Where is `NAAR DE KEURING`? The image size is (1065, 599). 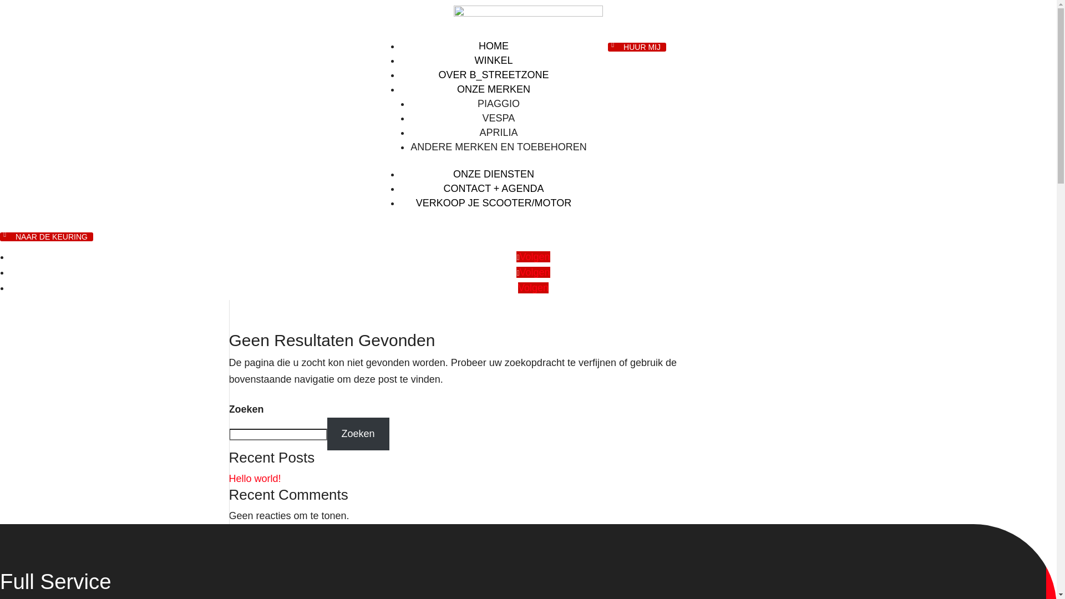
NAAR DE KEURING is located at coordinates (47, 237).